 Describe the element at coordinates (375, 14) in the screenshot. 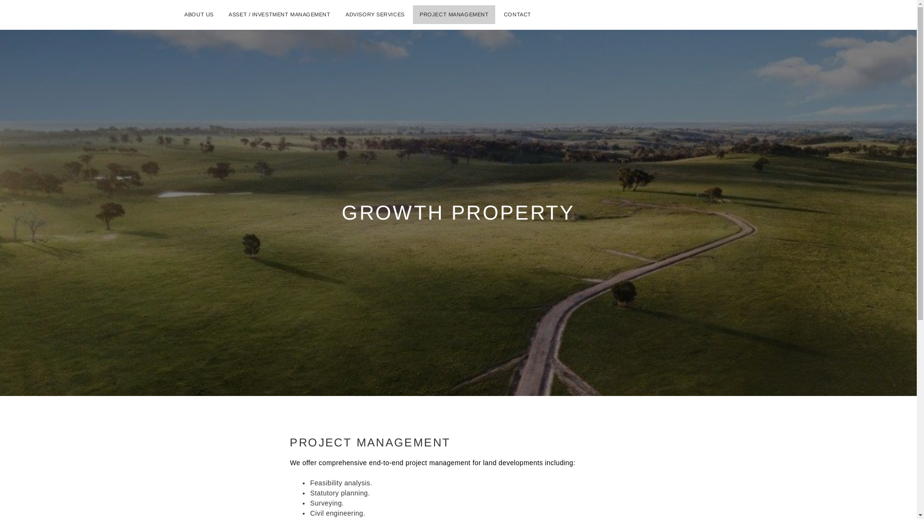

I see `ADVISORY SERVICES` at that location.